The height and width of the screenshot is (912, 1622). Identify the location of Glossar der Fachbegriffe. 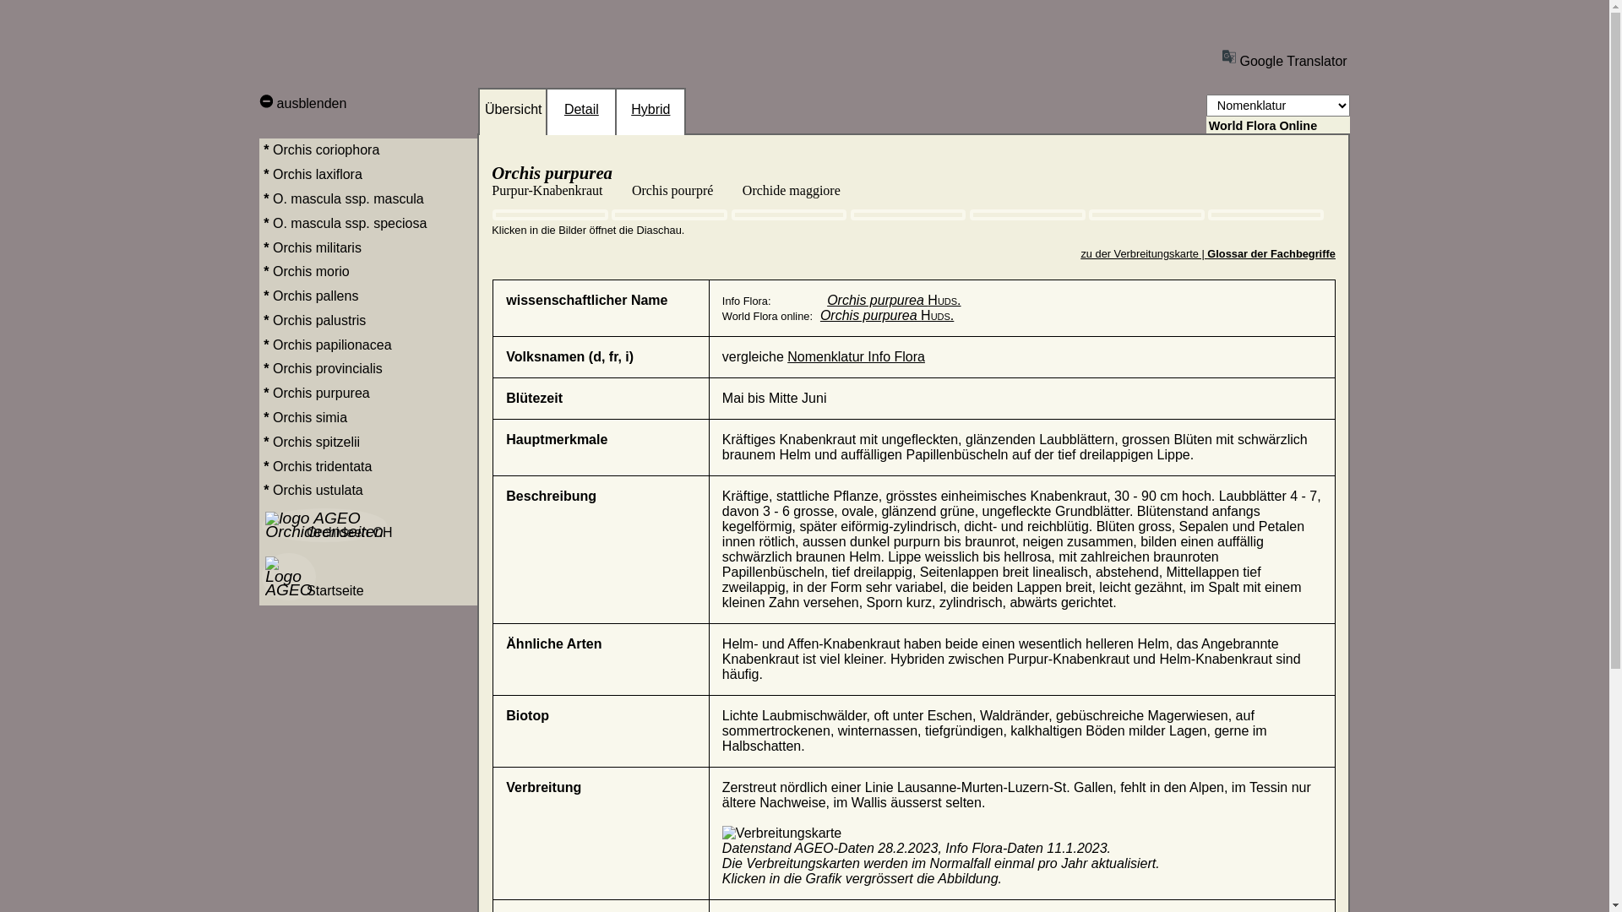
(1271, 253).